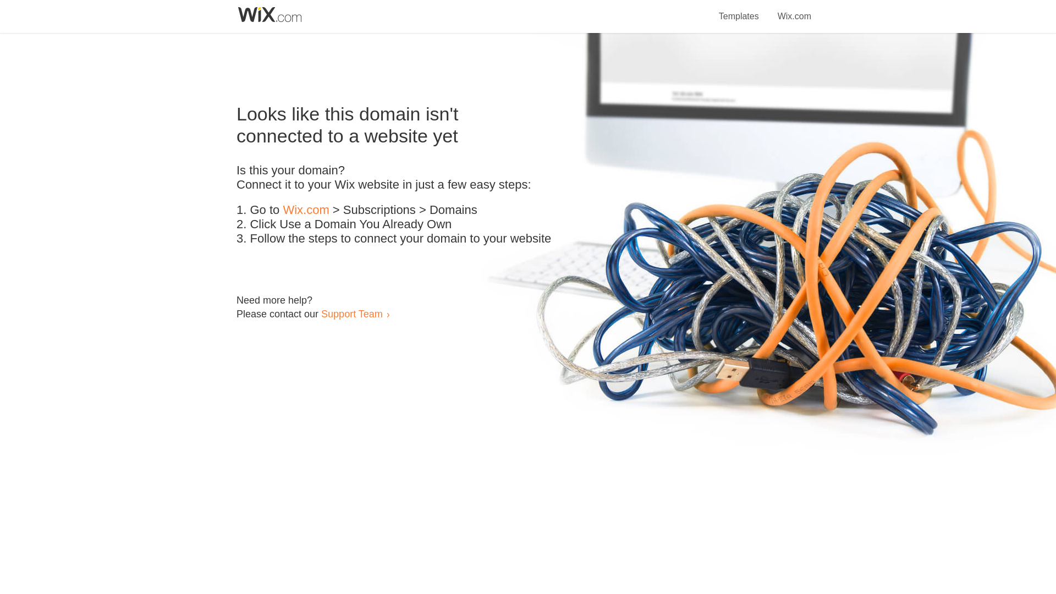 The height and width of the screenshot is (594, 1056). Describe the element at coordinates (306, 210) in the screenshot. I see `Wix.com` at that location.